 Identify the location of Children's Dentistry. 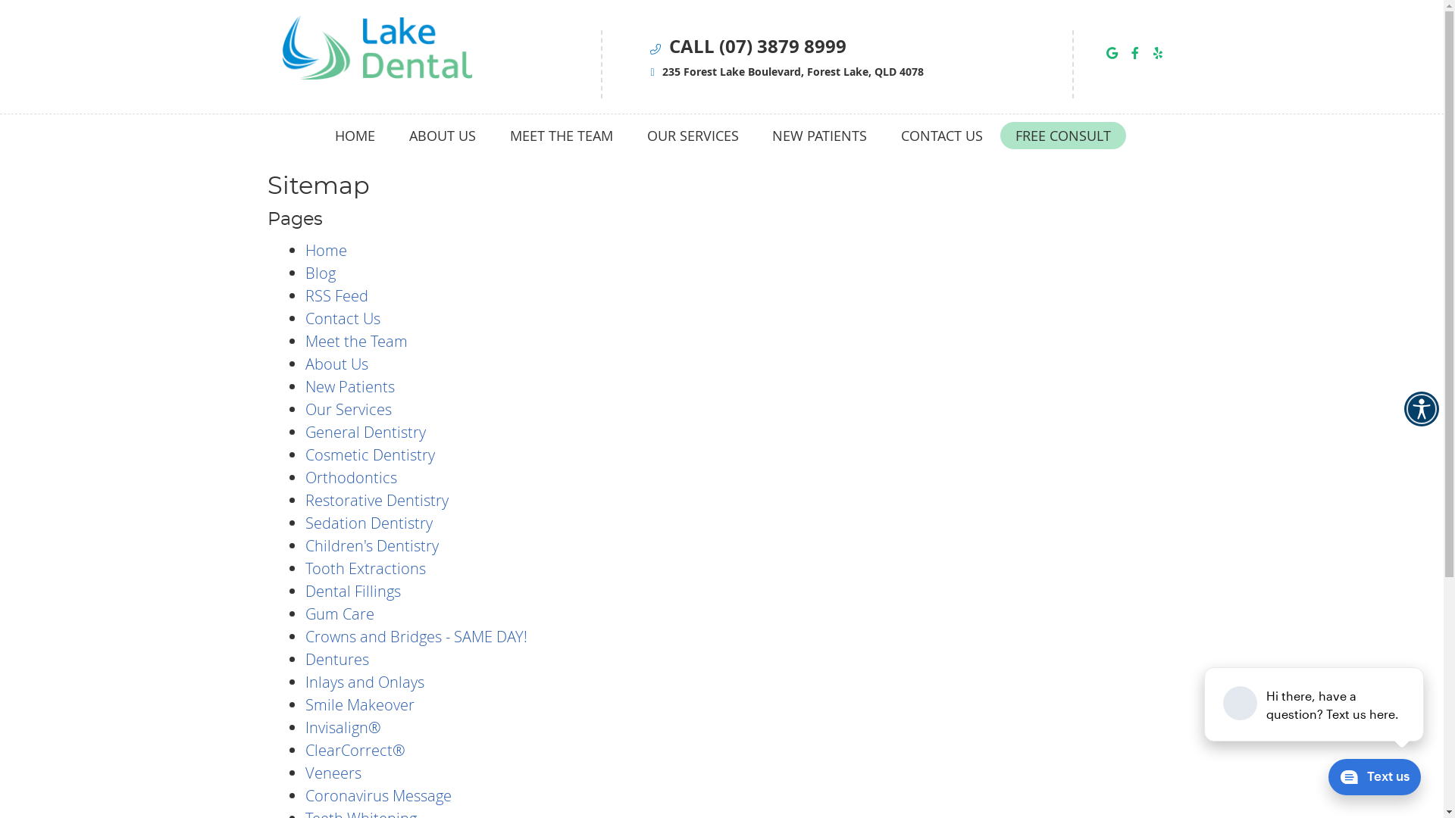
(371, 545).